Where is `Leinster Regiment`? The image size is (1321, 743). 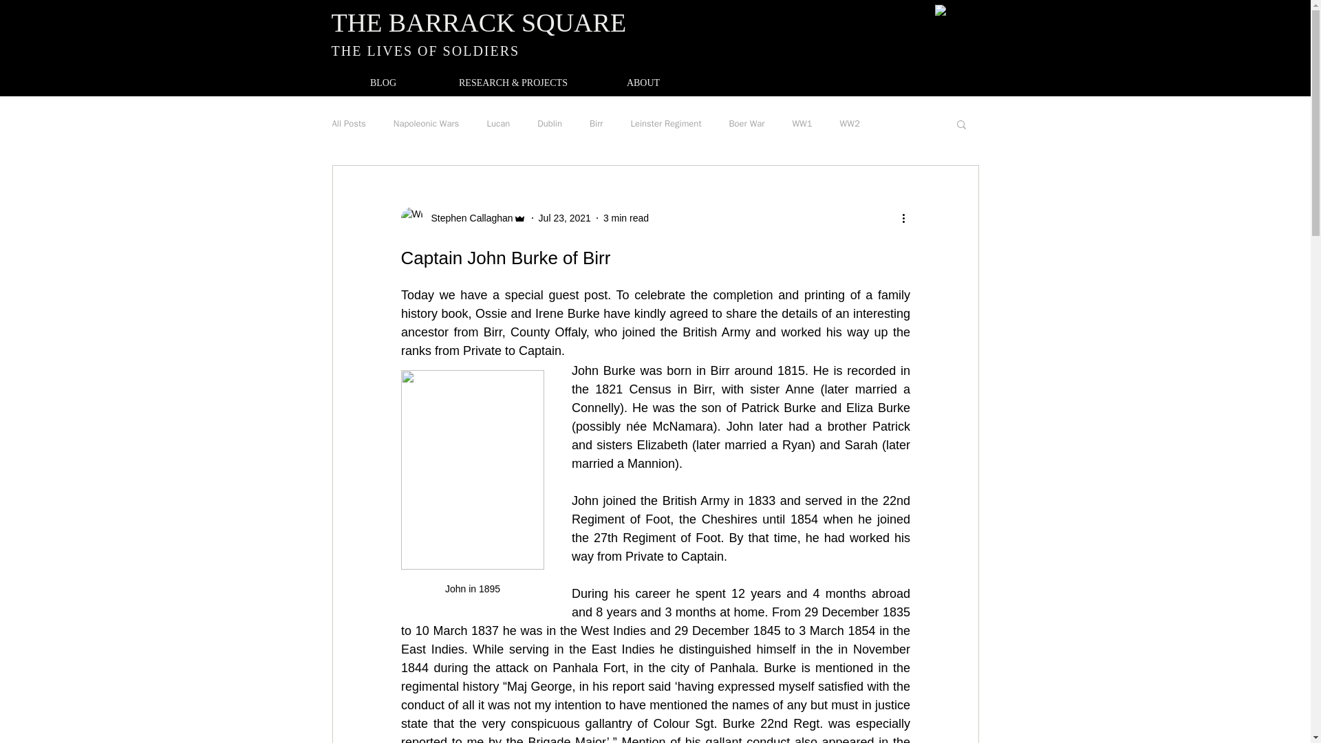
Leinster Regiment is located at coordinates (665, 124).